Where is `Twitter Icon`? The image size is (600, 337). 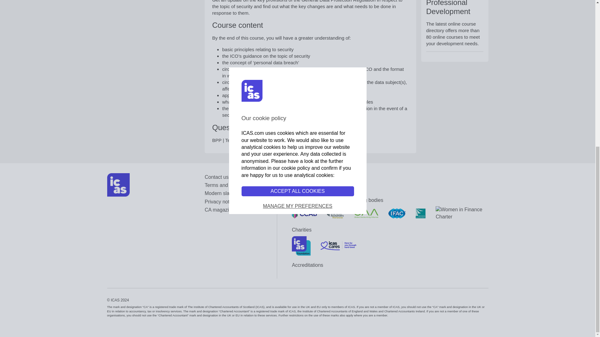
Twitter Icon is located at coordinates (307, 187).